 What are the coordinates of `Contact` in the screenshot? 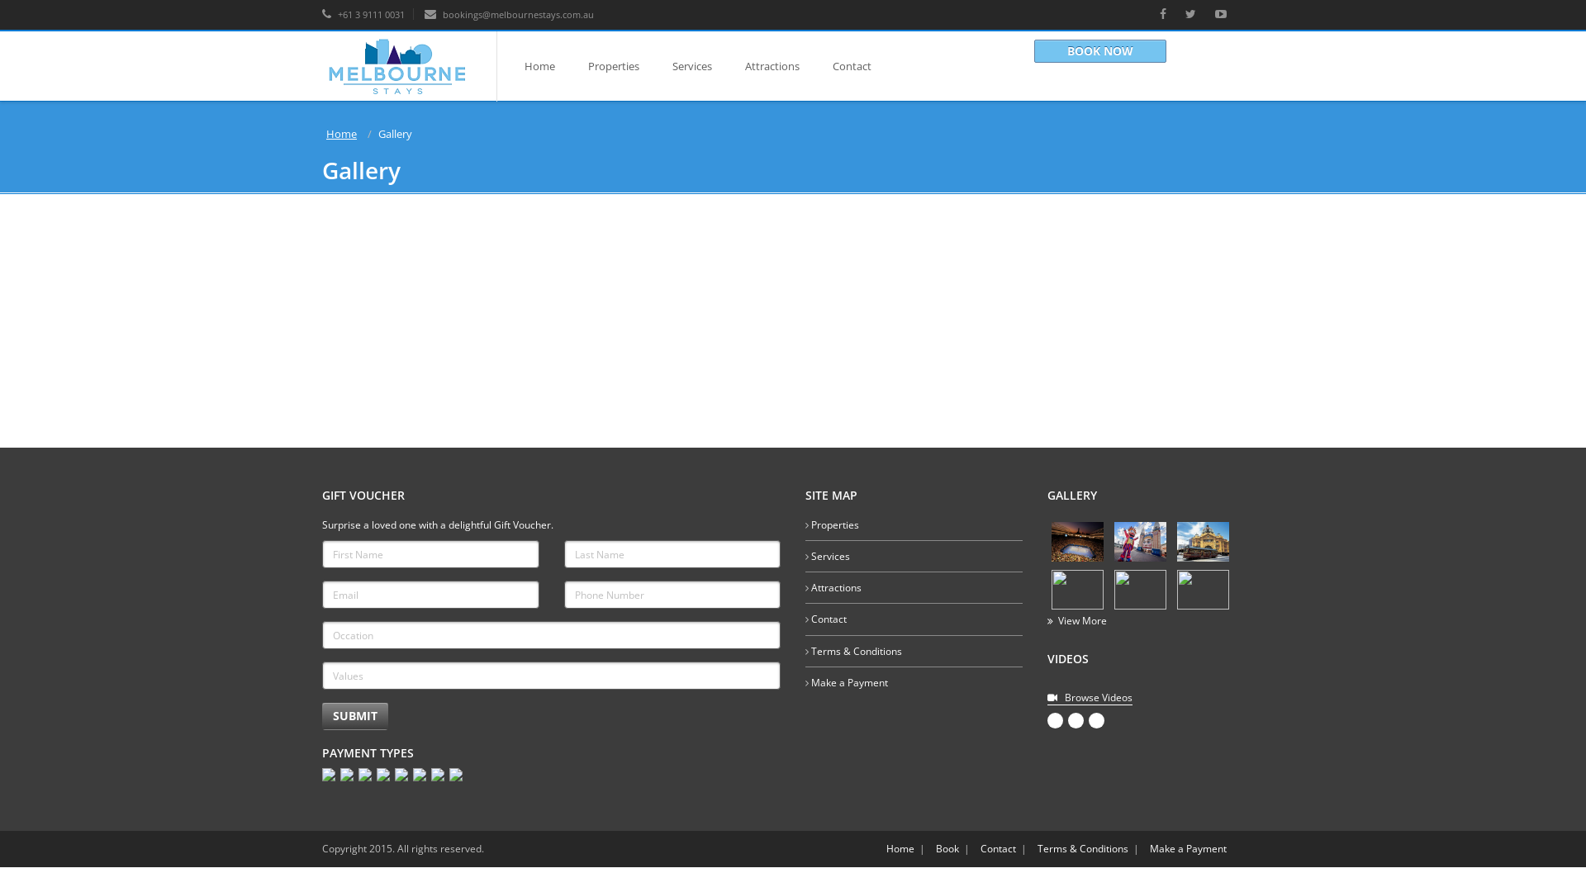 It's located at (829, 619).